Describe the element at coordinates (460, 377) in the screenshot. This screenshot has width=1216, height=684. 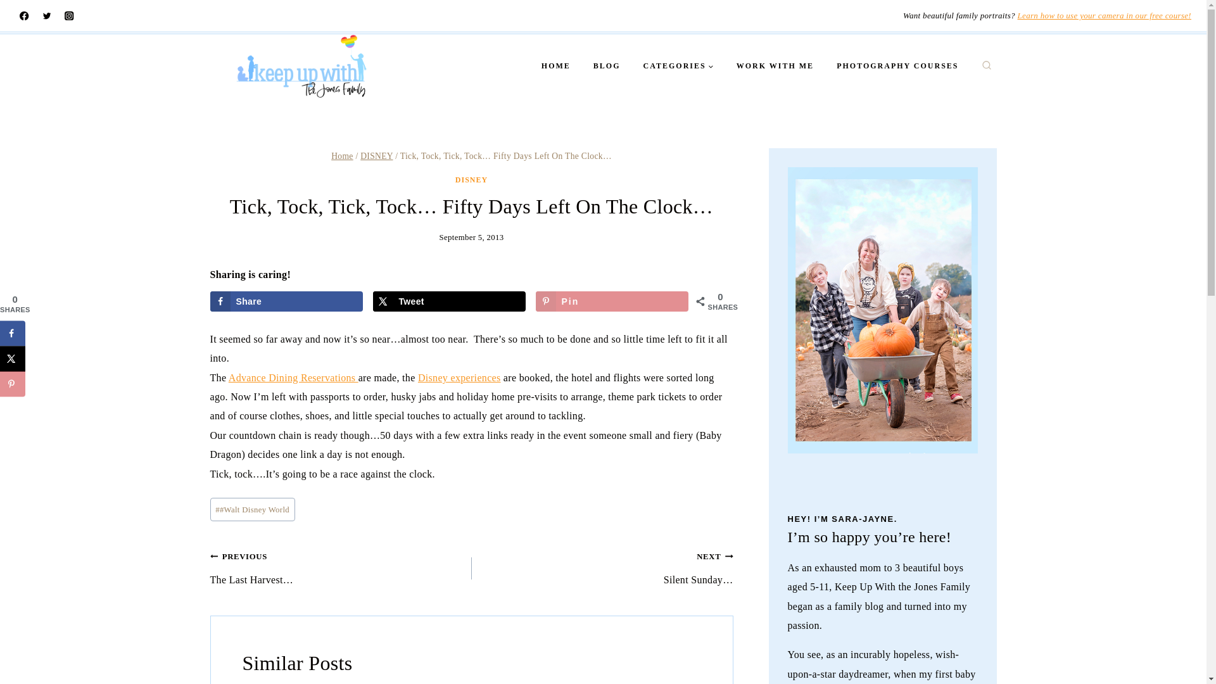
I see `Disney experiences` at that location.